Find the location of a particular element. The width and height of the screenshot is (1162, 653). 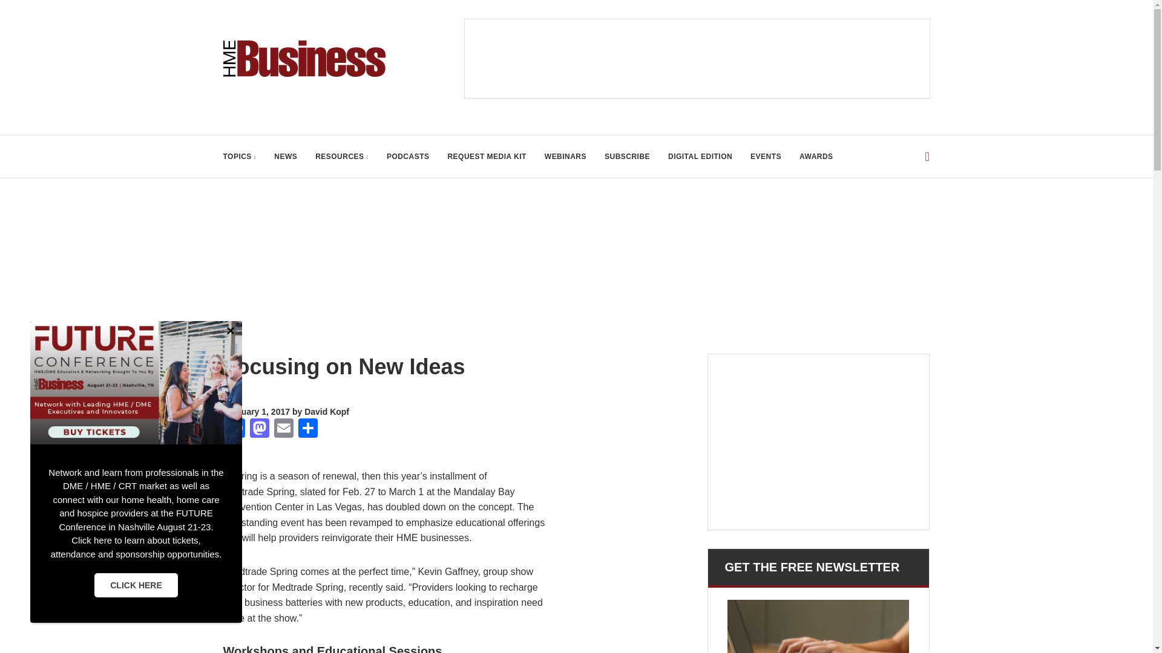

DIGITAL EDITION is located at coordinates (700, 156).